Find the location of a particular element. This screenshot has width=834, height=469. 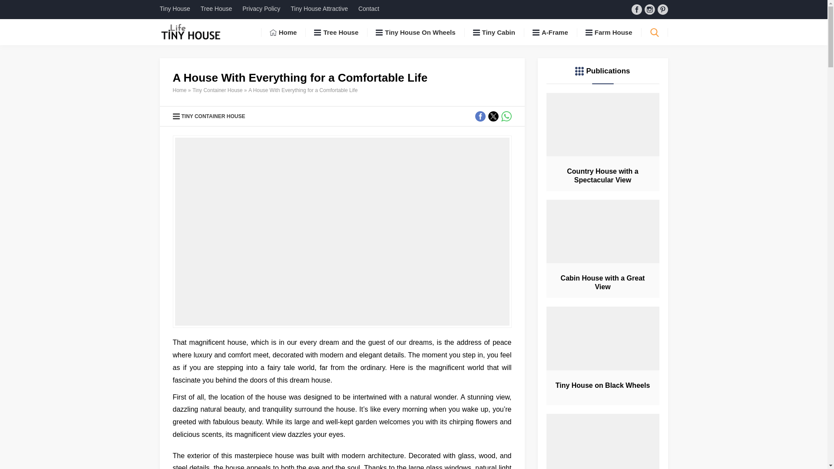

Pinterest is located at coordinates (663, 9).